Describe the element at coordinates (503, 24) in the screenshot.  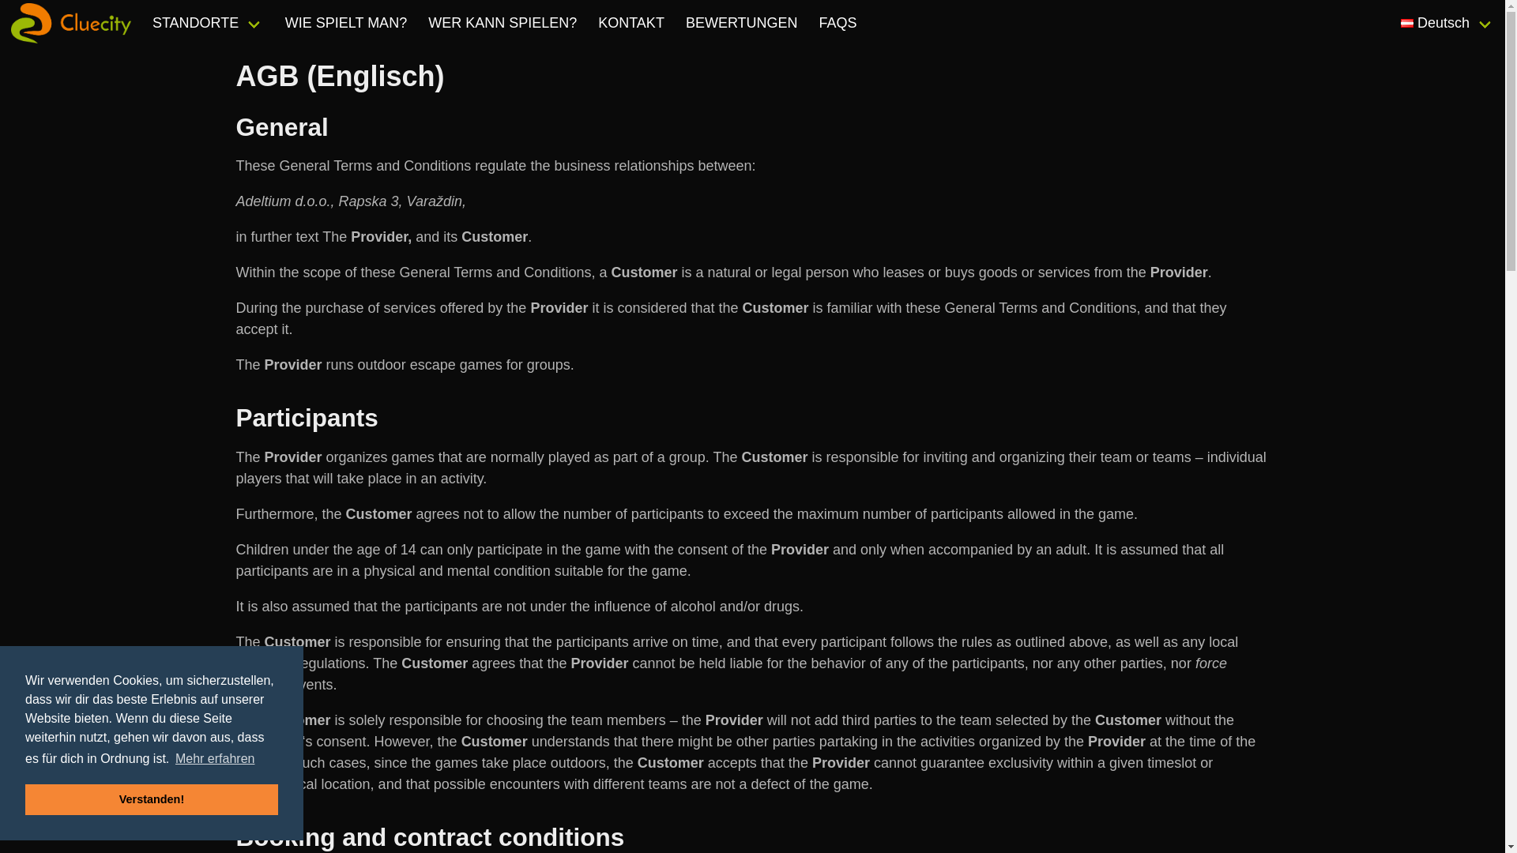
I see `WER KANN SPIELEN?` at that location.